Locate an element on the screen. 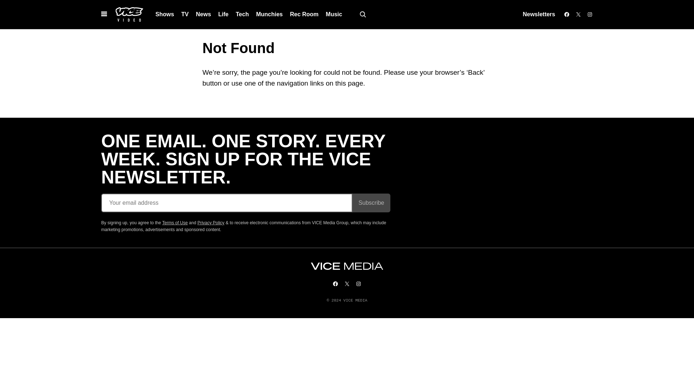 The height and width of the screenshot is (390, 694). Rec Room is located at coordinates (304, 14).